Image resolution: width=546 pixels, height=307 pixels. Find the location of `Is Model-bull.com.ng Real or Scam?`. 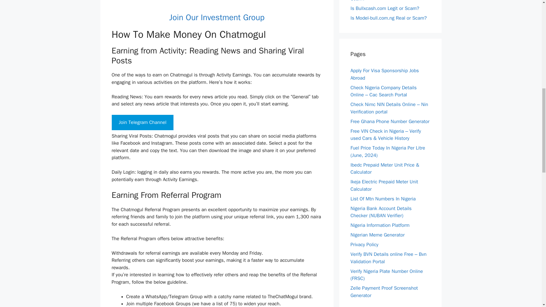

Is Model-bull.com.ng Real or Scam? is located at coordinates (388, 18).